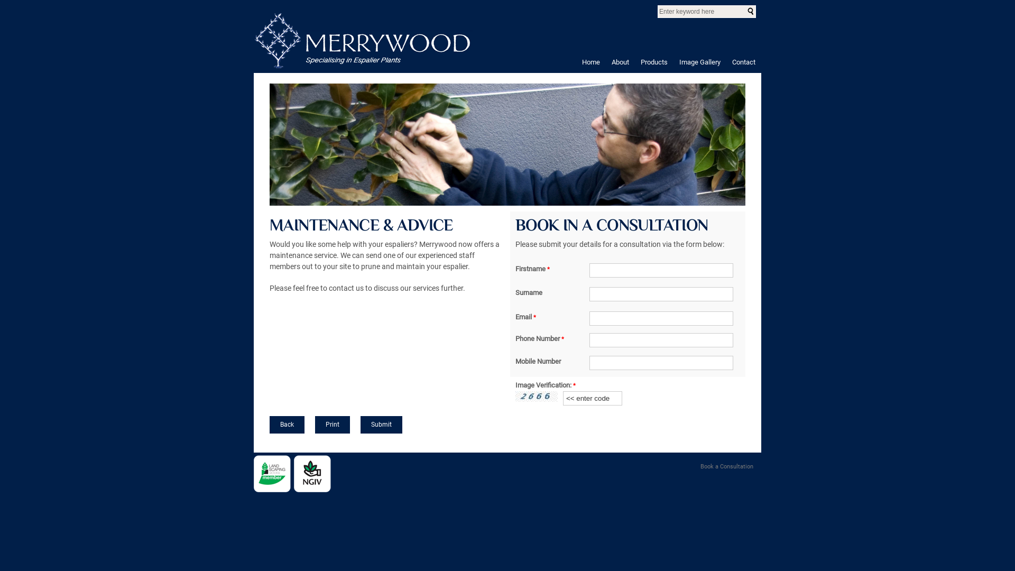  What do you see at coordinates (621, 61) in the screenshot?
I see `About` at bounding box center [621, 61].